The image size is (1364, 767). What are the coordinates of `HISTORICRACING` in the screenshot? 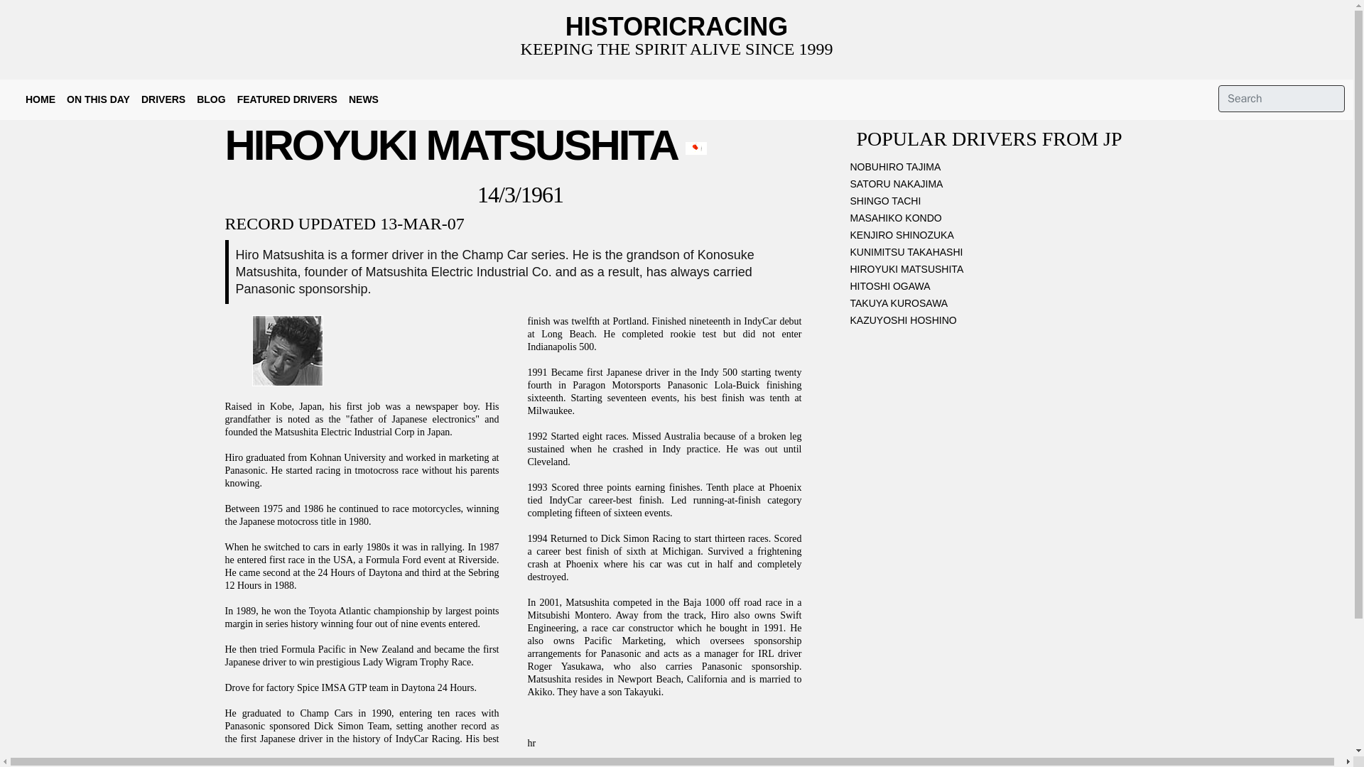 It's located at (676, 27).